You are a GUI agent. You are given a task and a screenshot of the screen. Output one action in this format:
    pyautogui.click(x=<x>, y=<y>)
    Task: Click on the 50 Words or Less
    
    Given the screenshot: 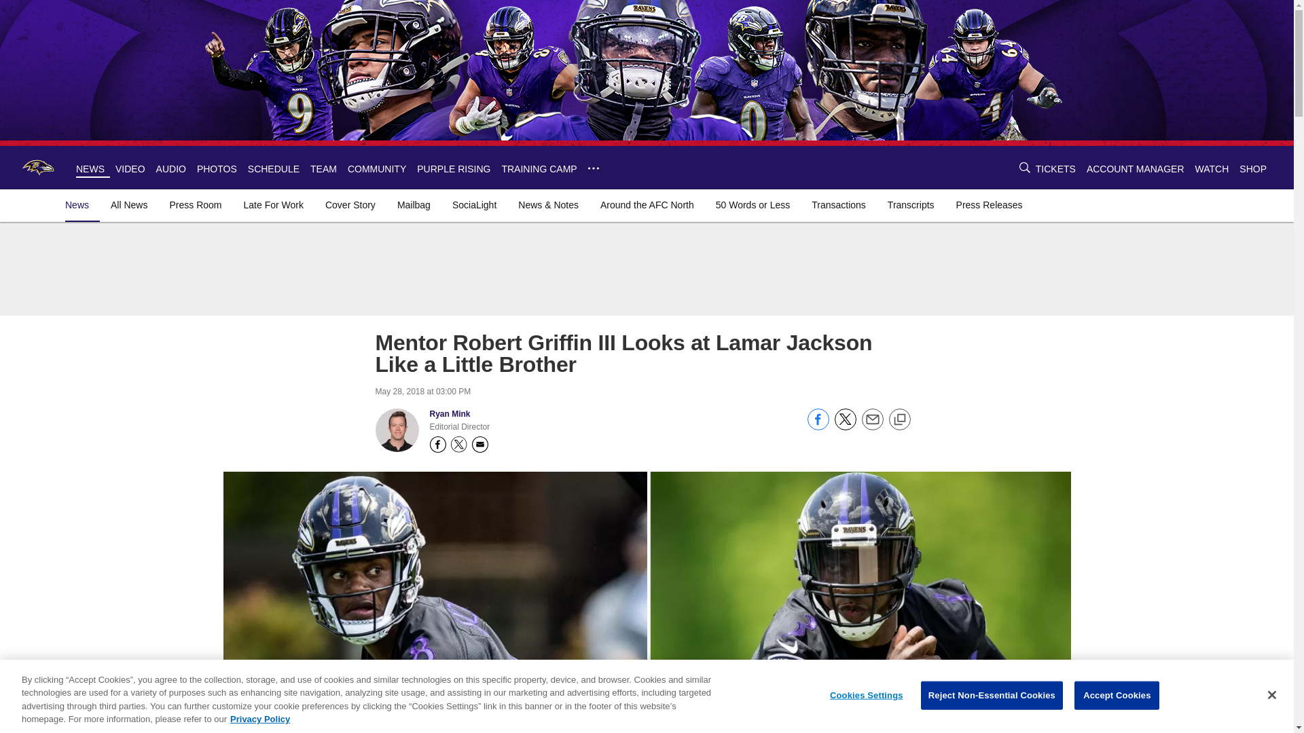 What is the action you would take?
    pyautogui.click(x=753, y=205)
    